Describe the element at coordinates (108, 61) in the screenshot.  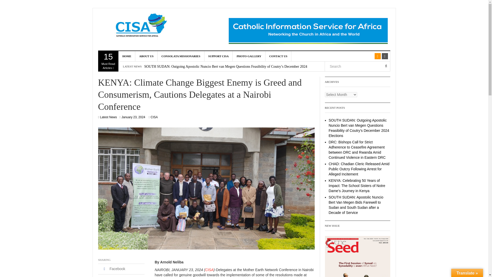
I see `CISA` at that location.